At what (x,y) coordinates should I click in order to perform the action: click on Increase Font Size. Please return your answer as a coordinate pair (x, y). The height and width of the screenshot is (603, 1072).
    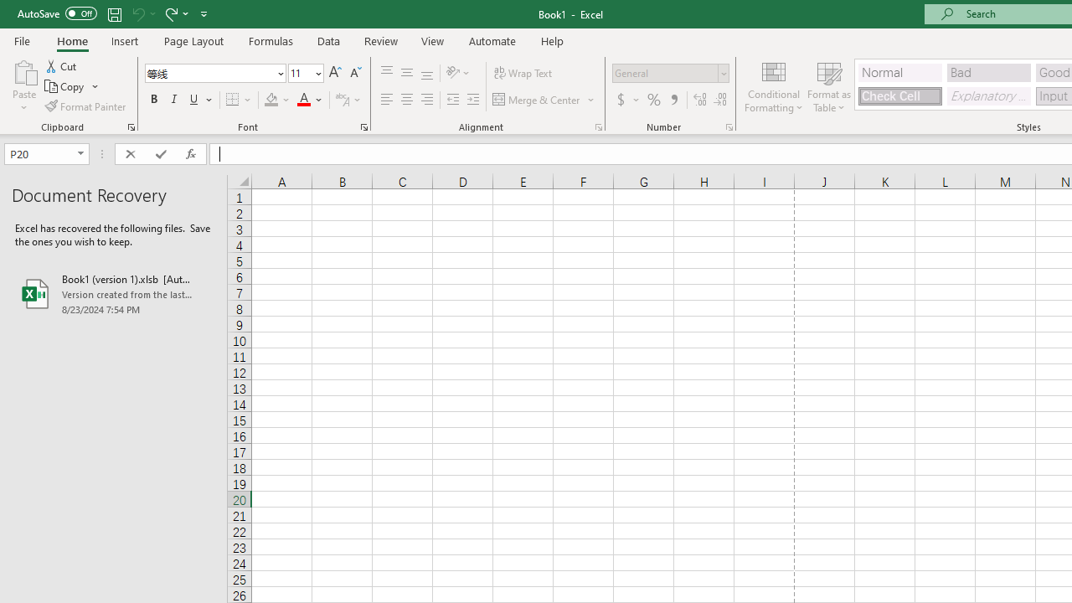
    Looking at the image, I should click on (335, 74).